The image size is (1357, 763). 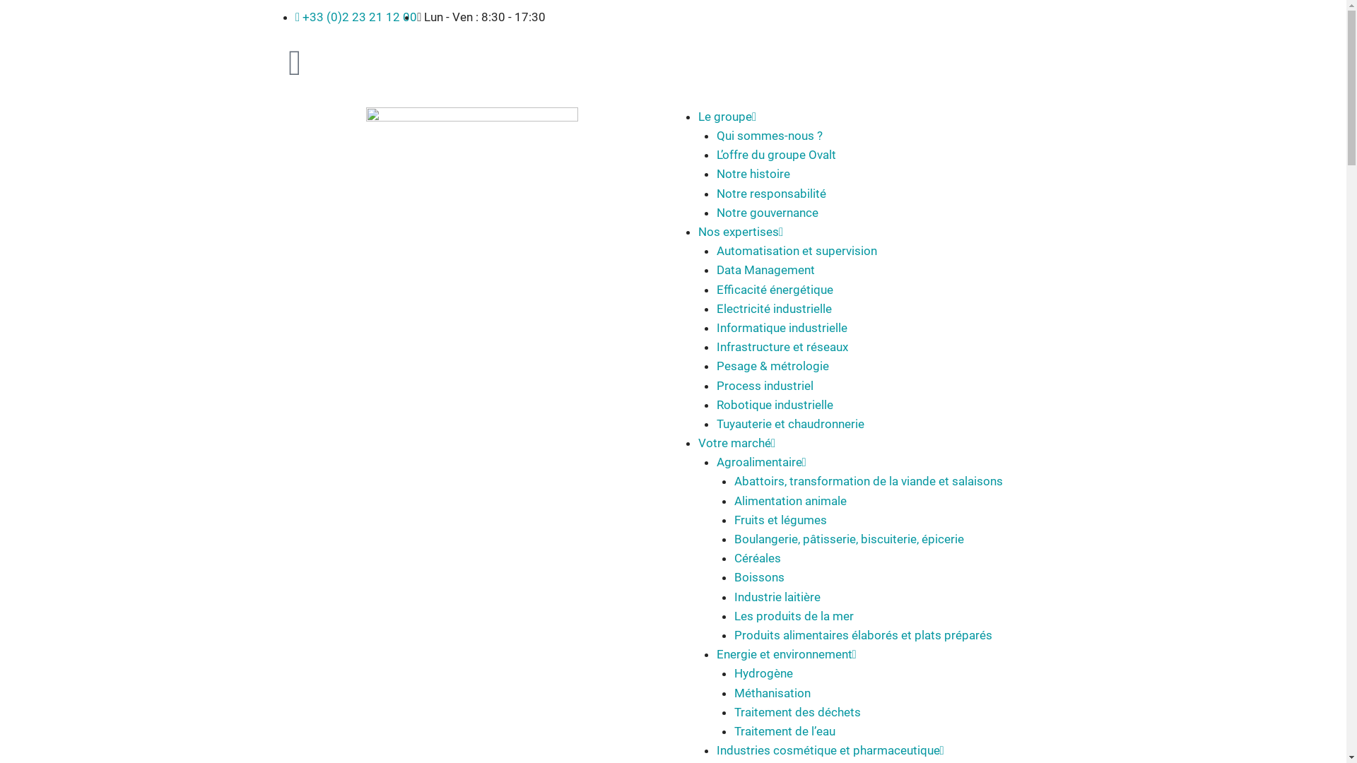 What do you see at coordinates (725, 117) in the screenshot?
I see `Le groupe` at bounding box center [725, 117].